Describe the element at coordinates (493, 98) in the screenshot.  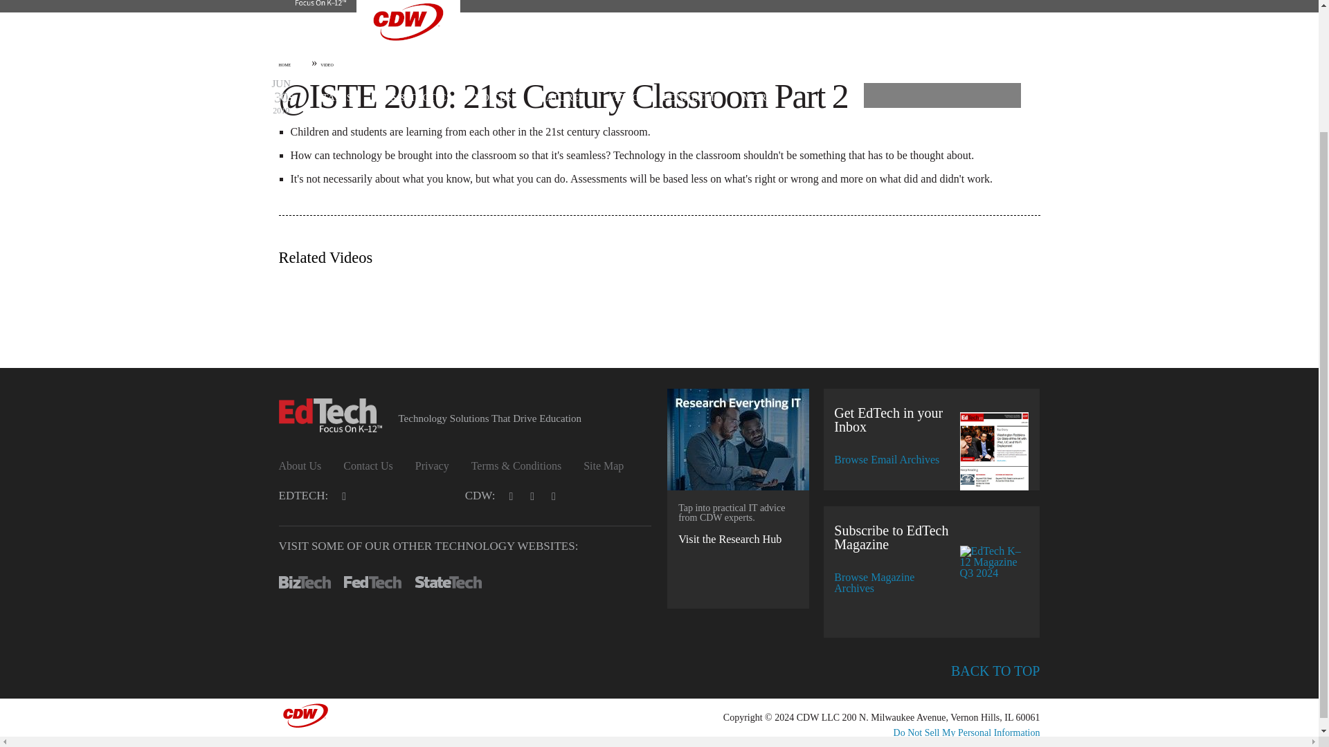
I see `VOICES` at that location.